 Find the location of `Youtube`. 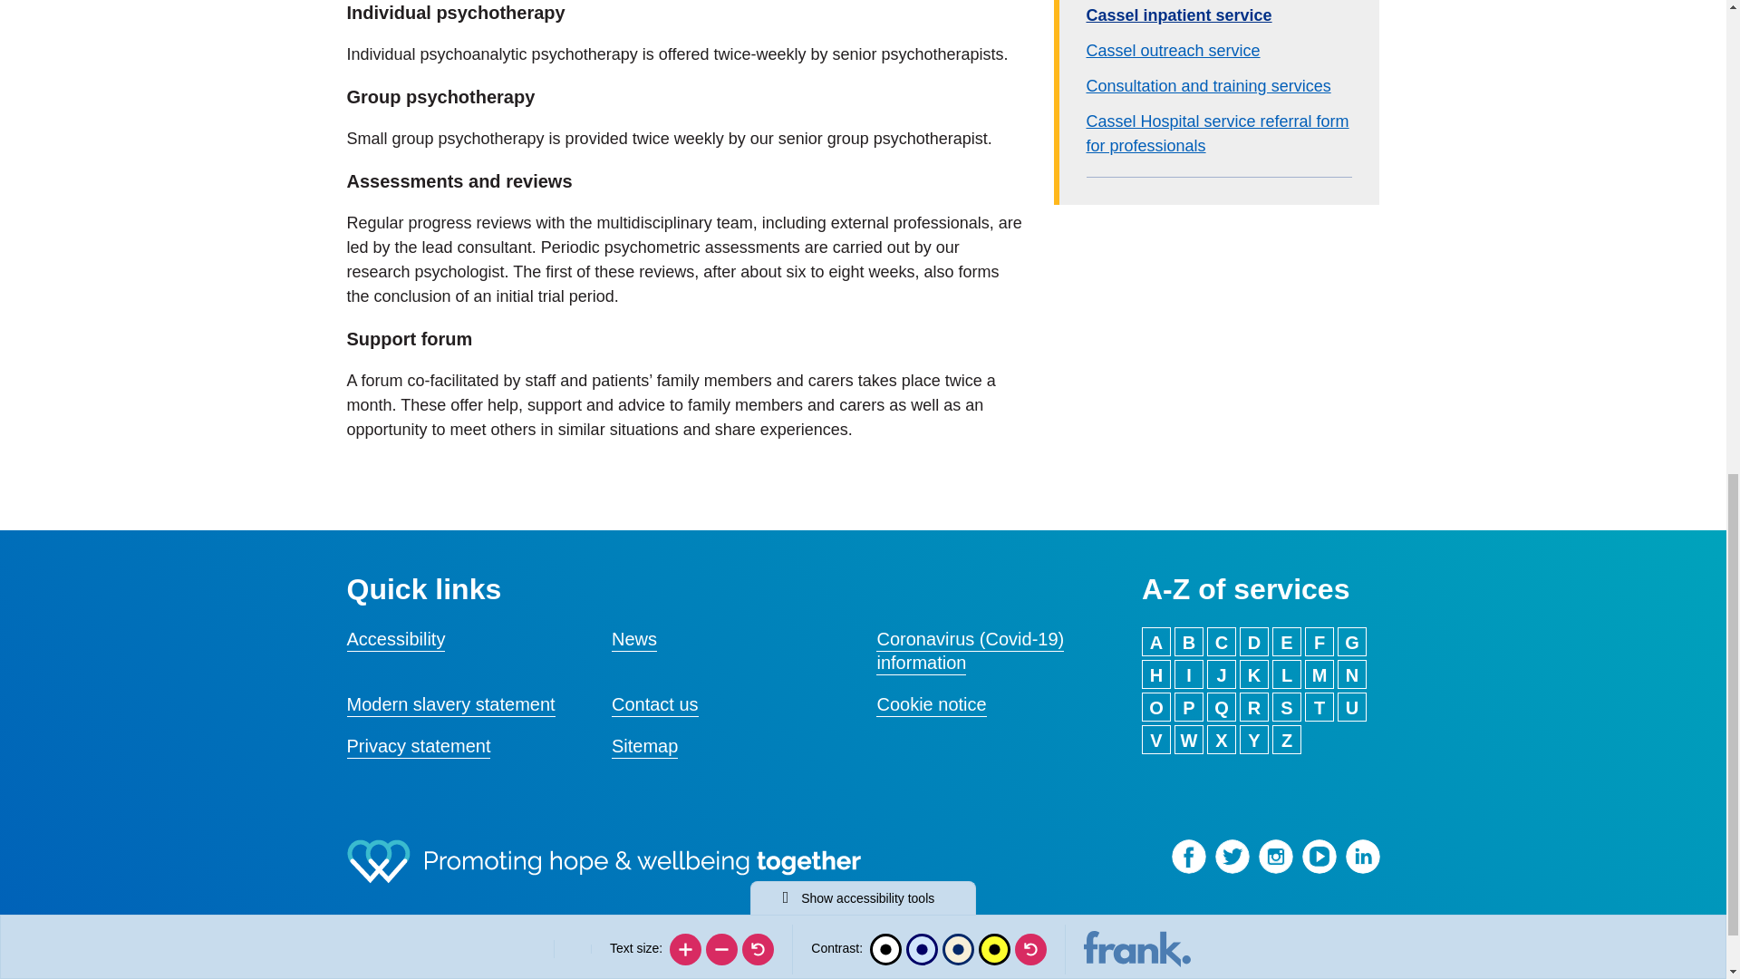

Youtube is located at coordinates (1319, 856).